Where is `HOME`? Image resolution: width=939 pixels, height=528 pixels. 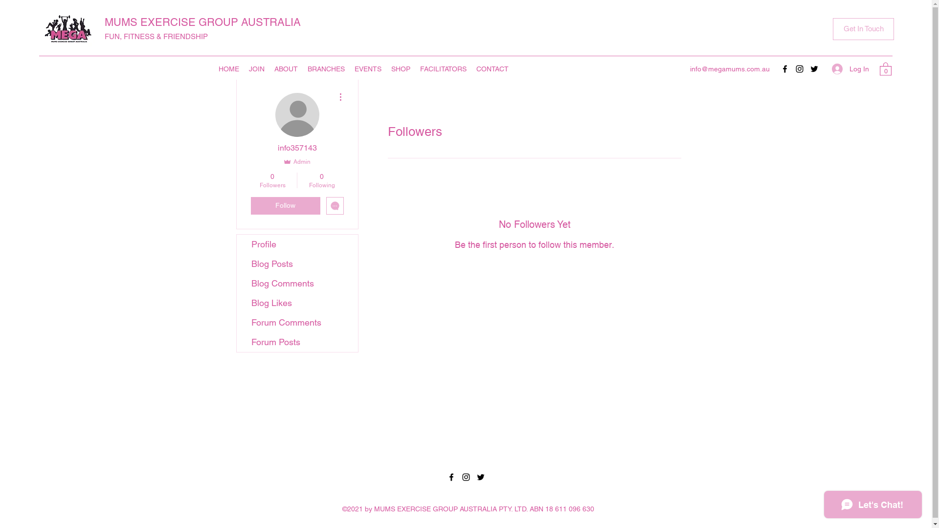 HOME is located at coordinates (228, 68).